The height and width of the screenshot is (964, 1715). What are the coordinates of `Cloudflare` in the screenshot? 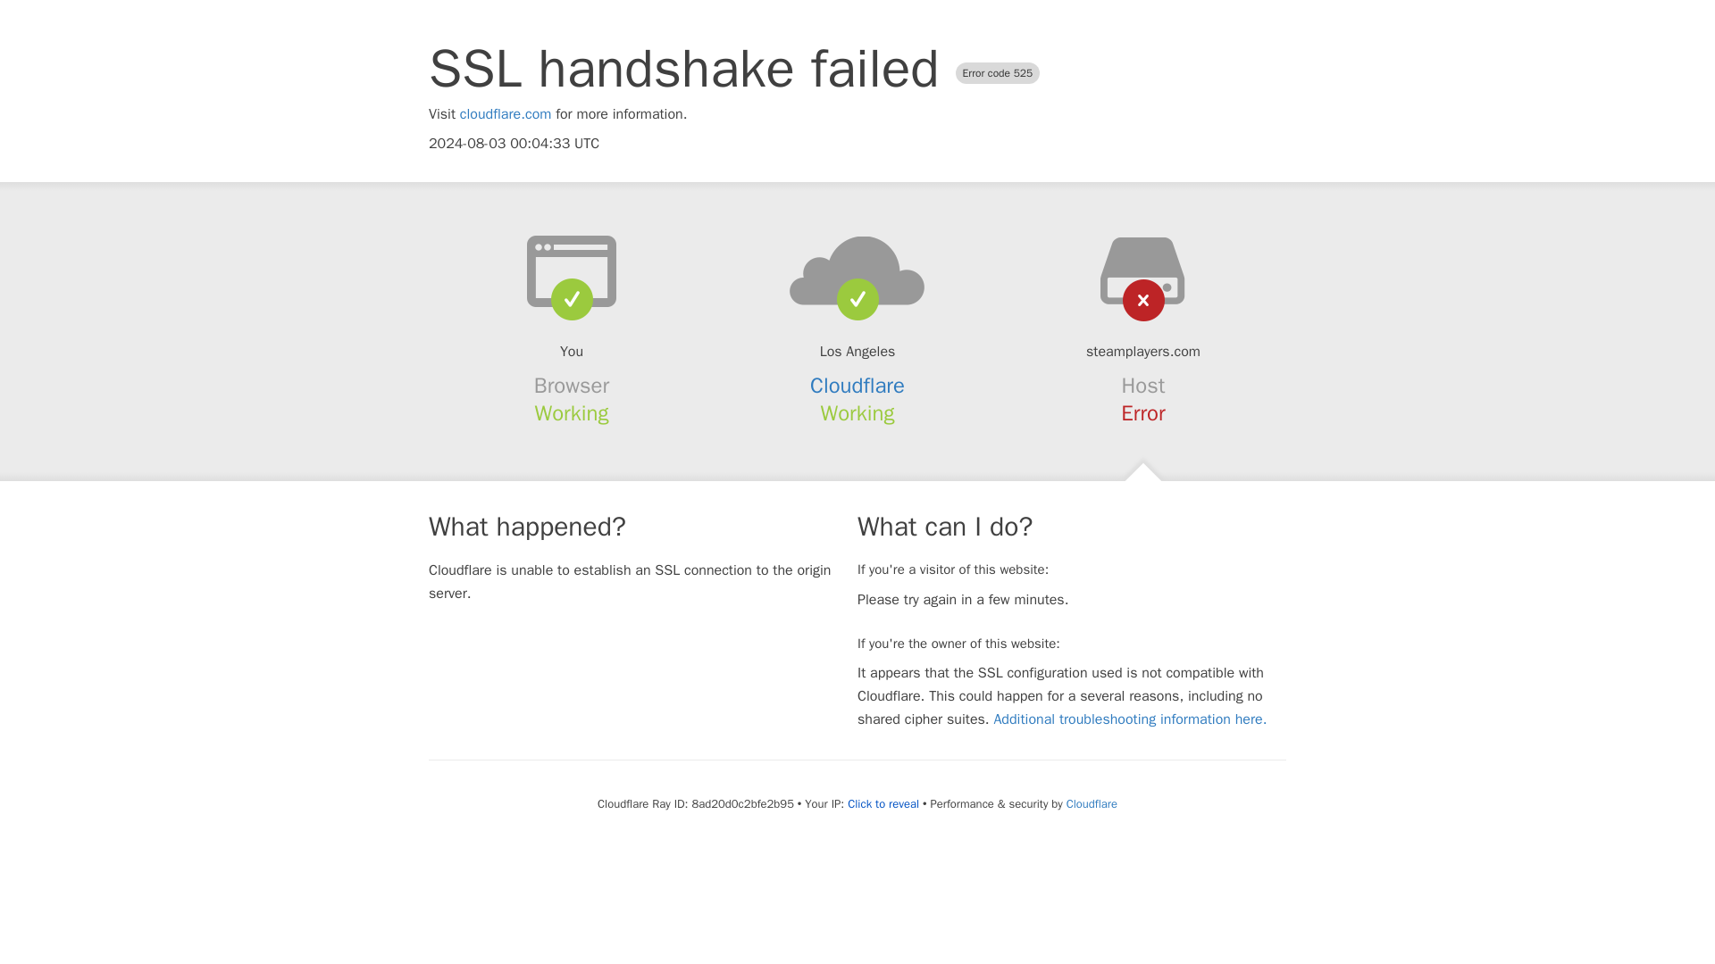 It's located at (857, 386).